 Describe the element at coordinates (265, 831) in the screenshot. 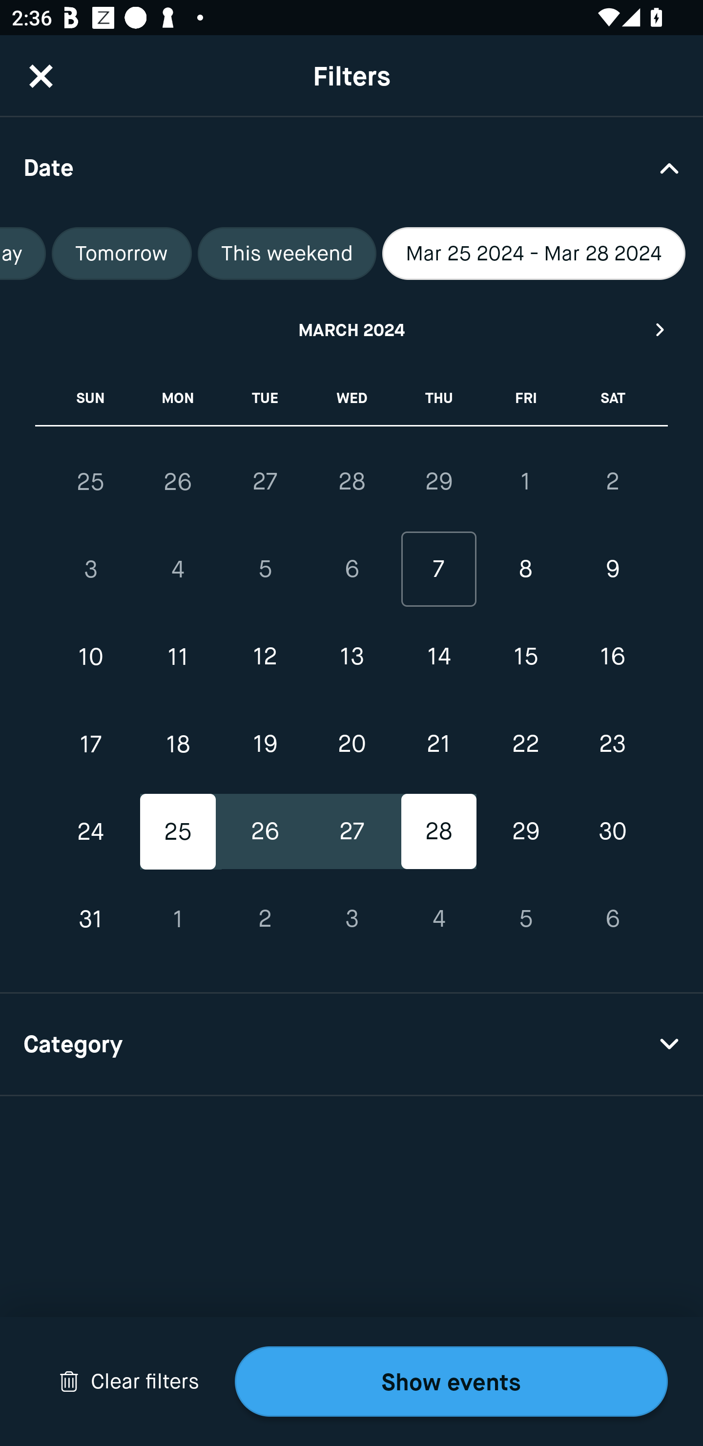

I see `26` at that location.